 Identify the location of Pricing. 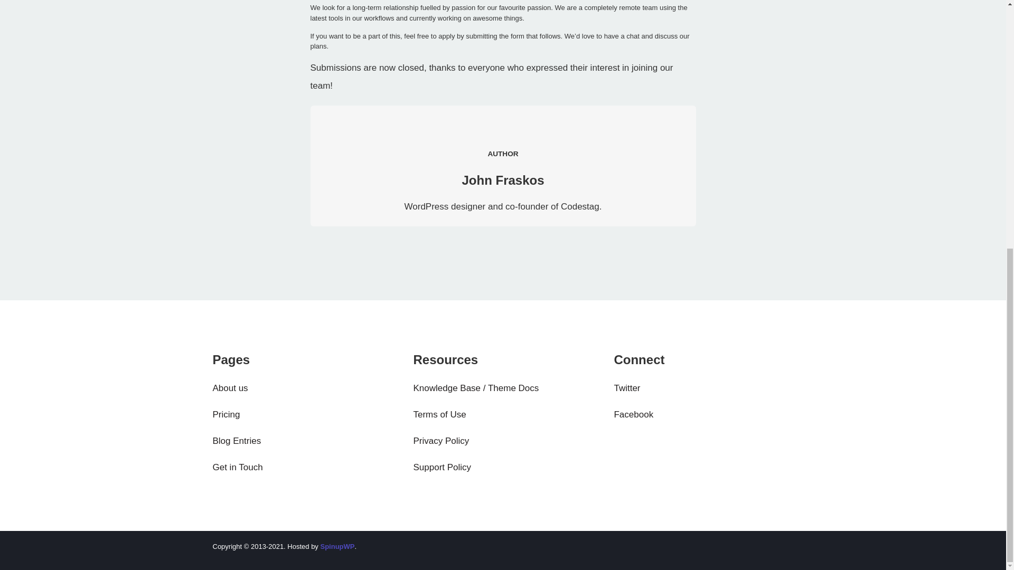
(302, 414).